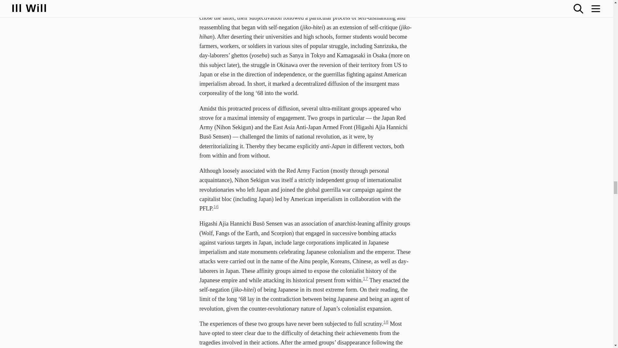 The height and width of the screenshot is (348, 618). Describe the element at coordinates (216, 207) in the screenshot. I see `16` at that location.